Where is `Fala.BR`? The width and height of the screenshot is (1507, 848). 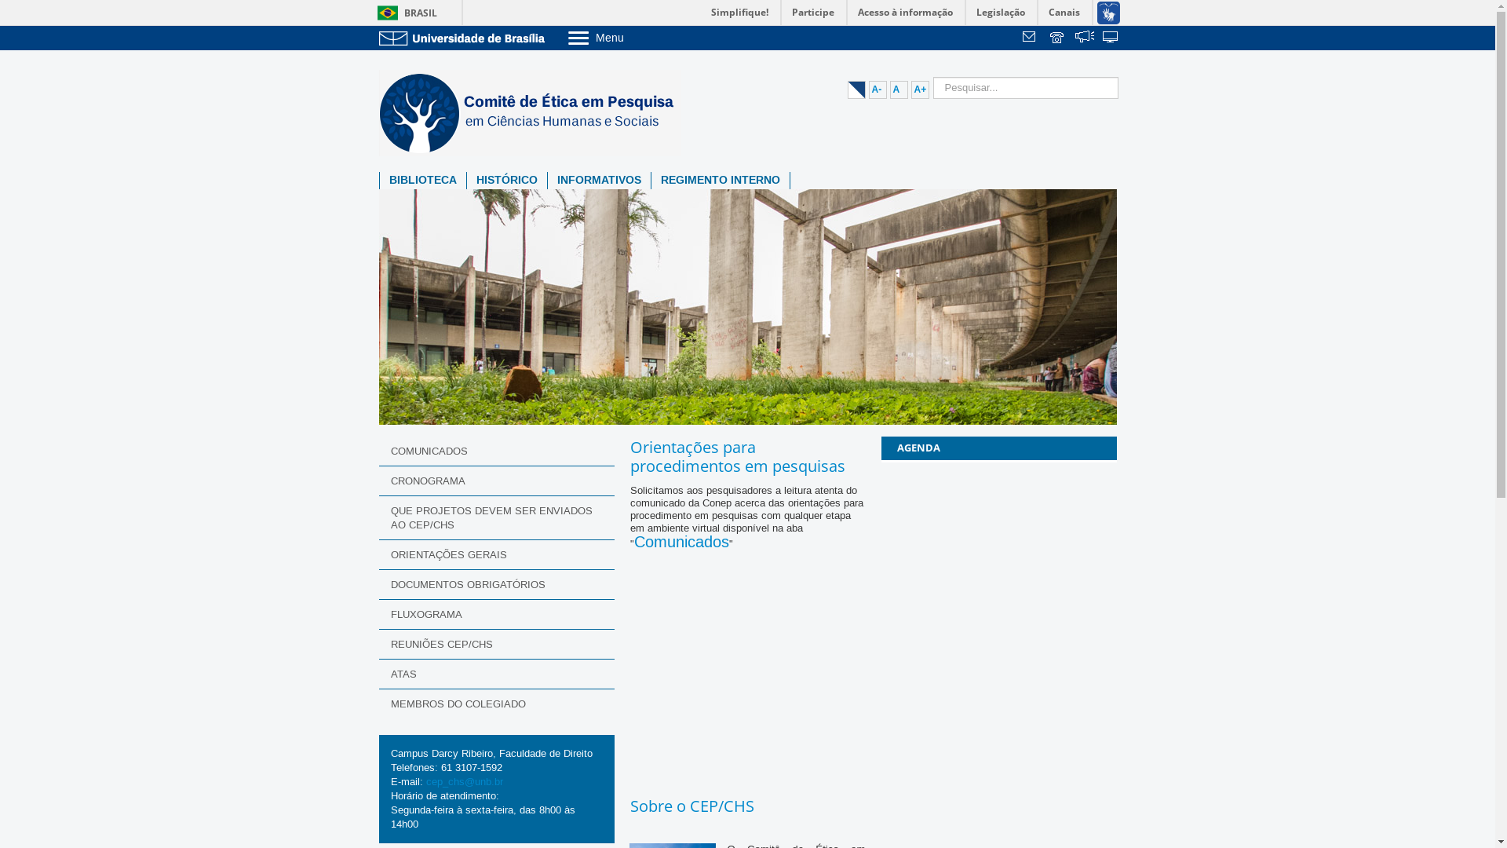 Fala.BR is located at coordinates (1085, 38).